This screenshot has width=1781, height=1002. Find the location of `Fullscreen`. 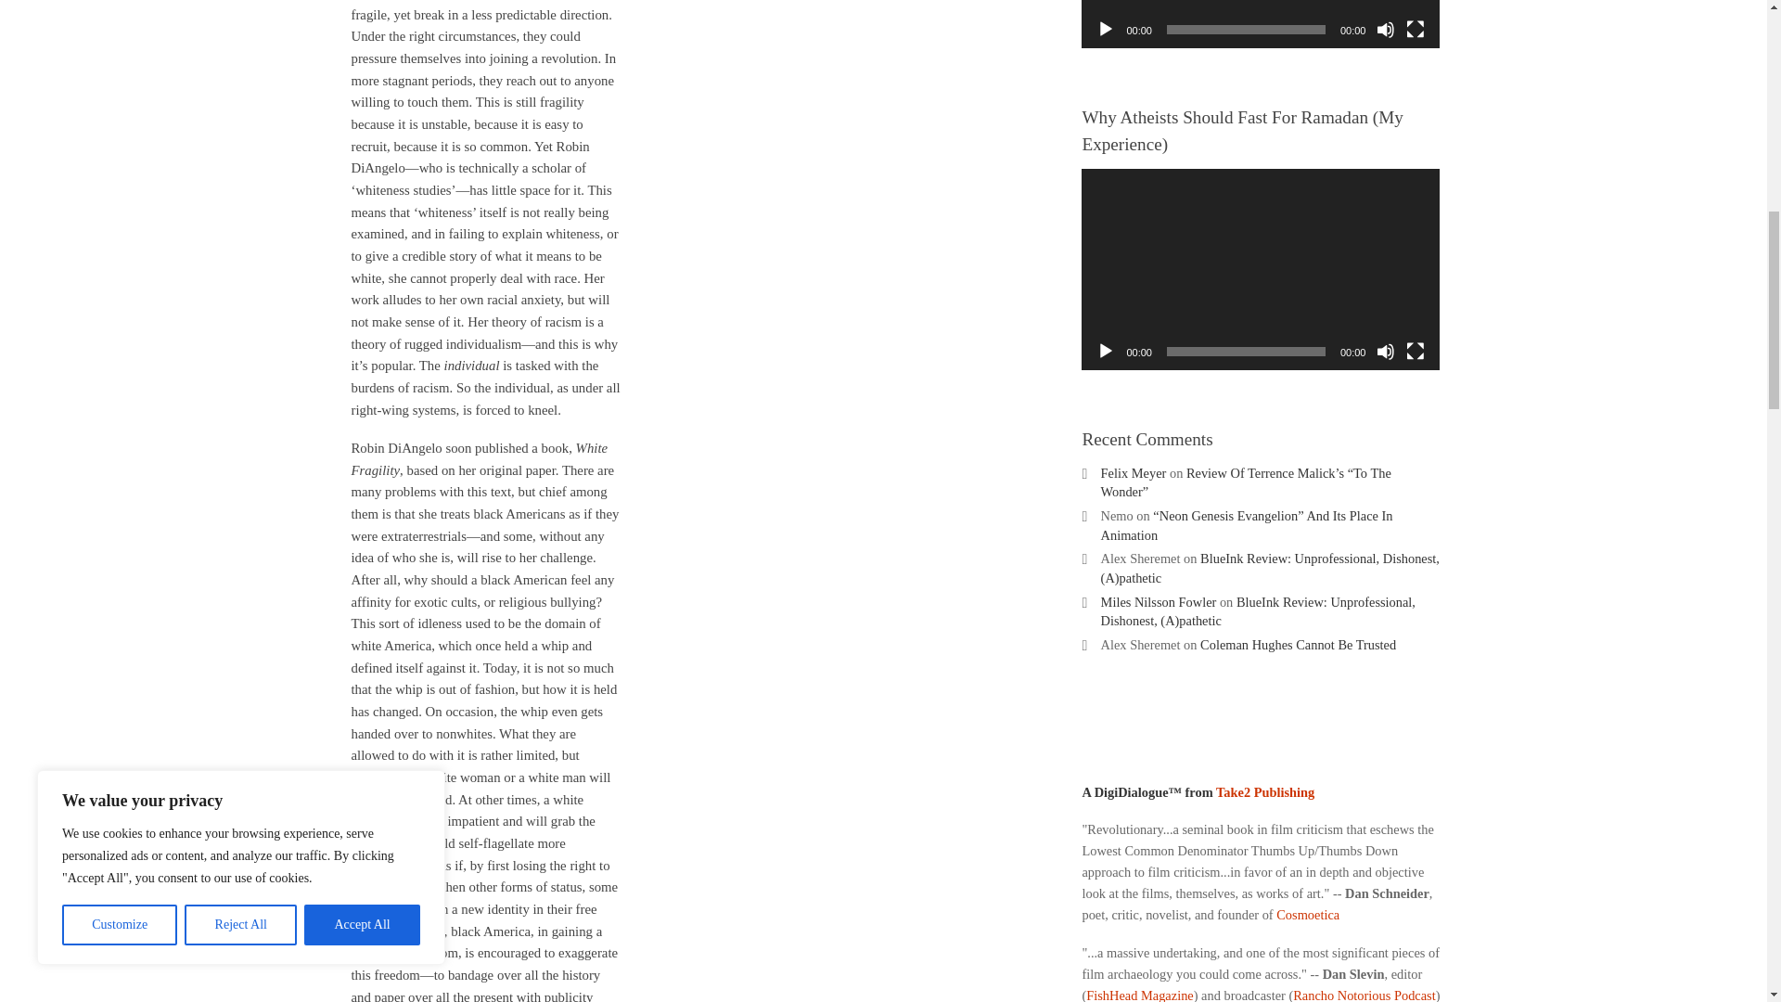

Fullscreen is located at coordinates (1416, 351).